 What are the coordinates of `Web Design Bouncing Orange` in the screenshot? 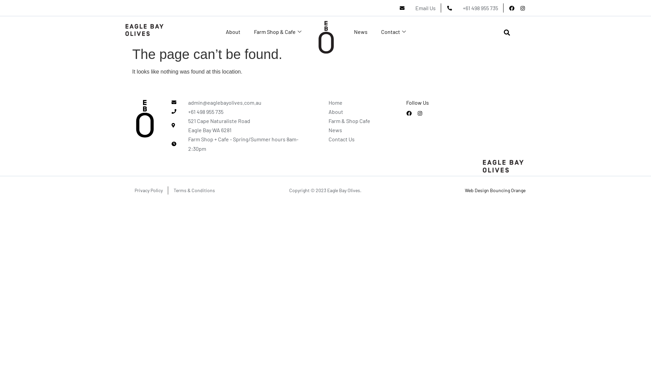 It's located at (495, 190).